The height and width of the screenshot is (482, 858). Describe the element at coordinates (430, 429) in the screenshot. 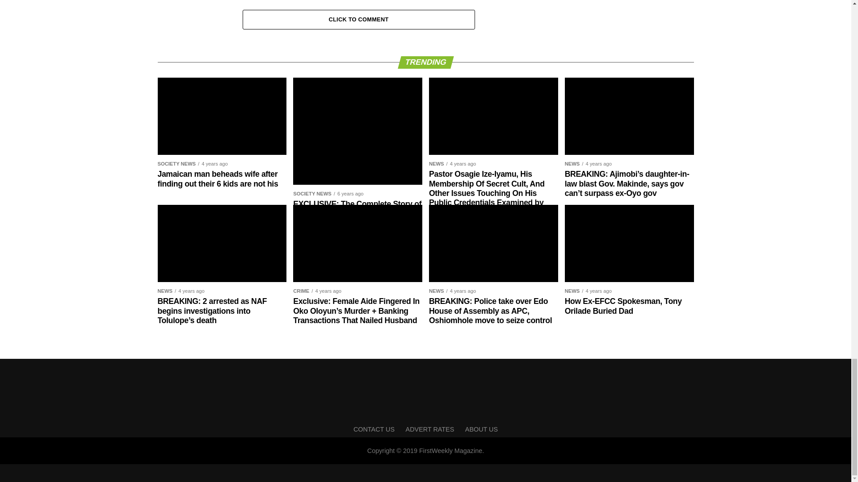

I see `ADVERT RATES` at that location.